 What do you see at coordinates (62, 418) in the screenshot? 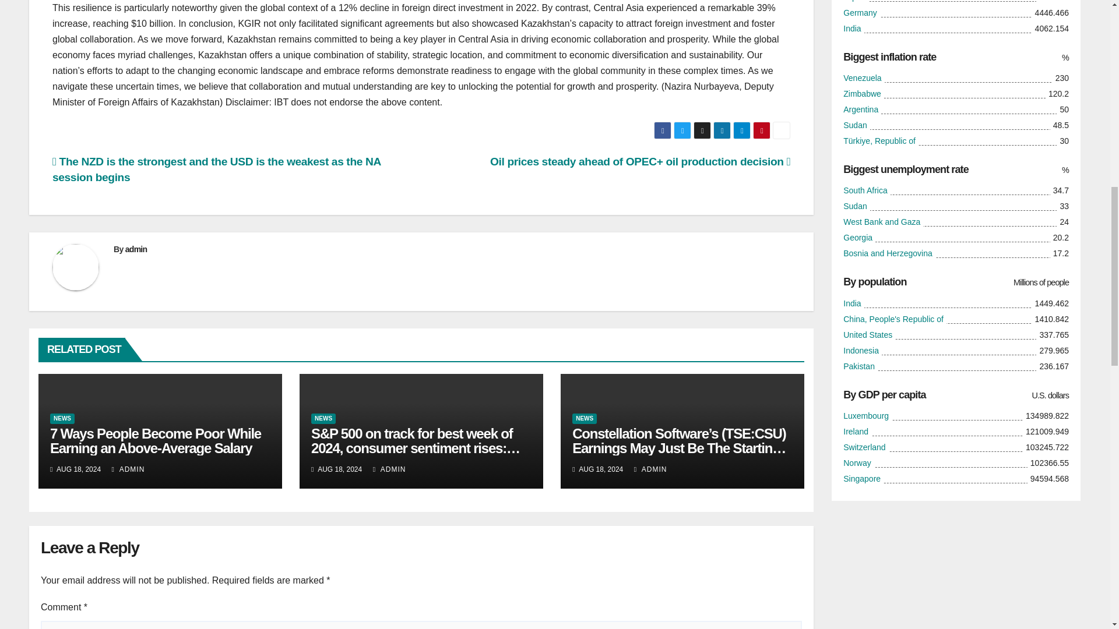
I see `NEWS` at bounding box center [62, 418].